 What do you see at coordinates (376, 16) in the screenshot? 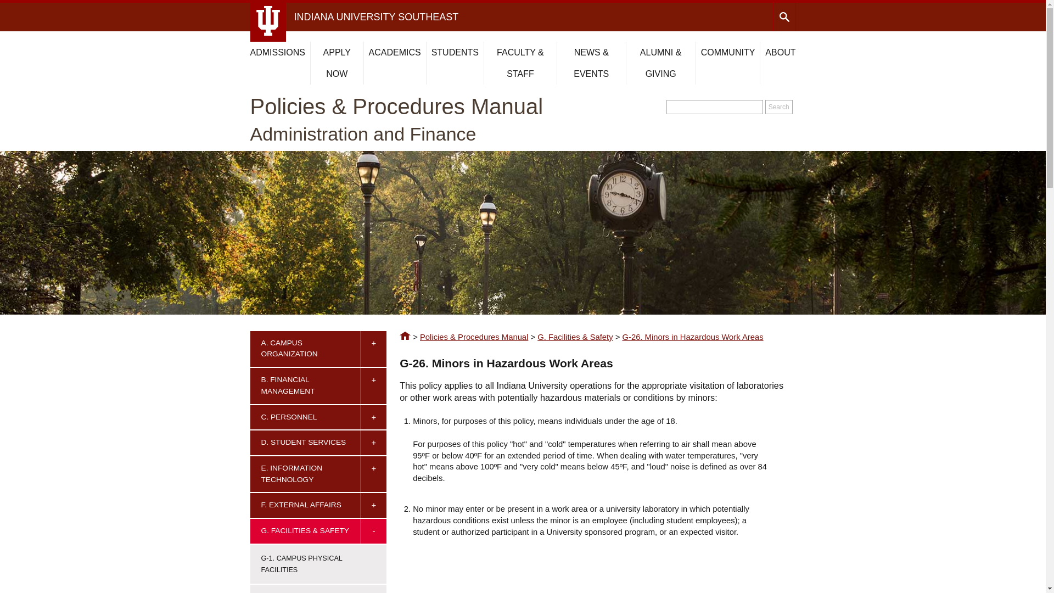
I see `INDIANA UNIVERSITY SOUTHEAST` at bounding box center [376, 16].